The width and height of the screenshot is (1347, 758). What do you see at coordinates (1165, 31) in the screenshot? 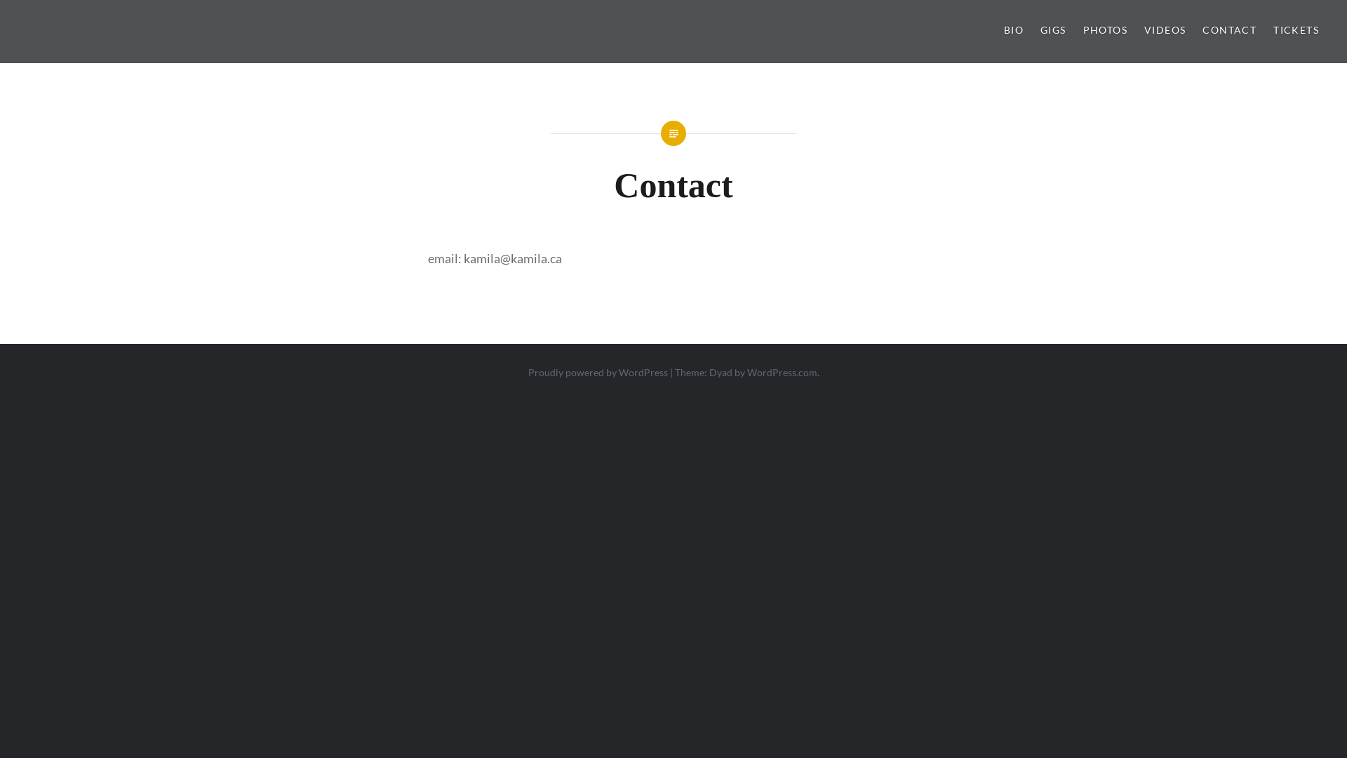
I see `VIDEOS` at bounding box center [1165, 31].